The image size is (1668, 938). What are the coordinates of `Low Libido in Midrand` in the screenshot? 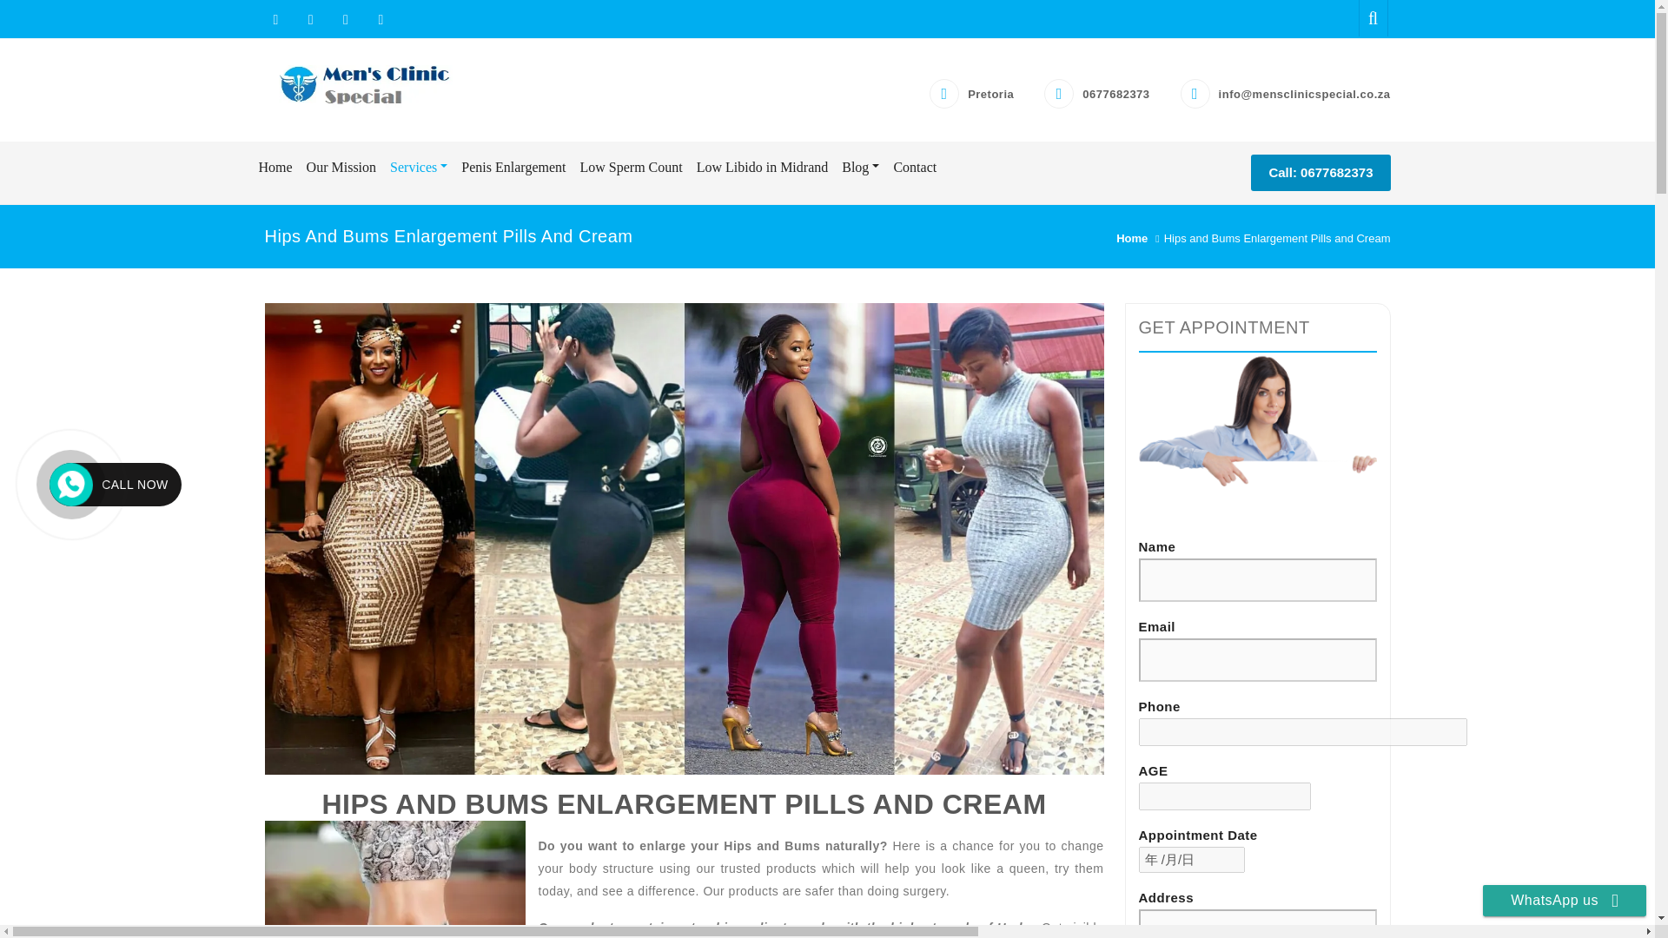 It's located at (763, 167).